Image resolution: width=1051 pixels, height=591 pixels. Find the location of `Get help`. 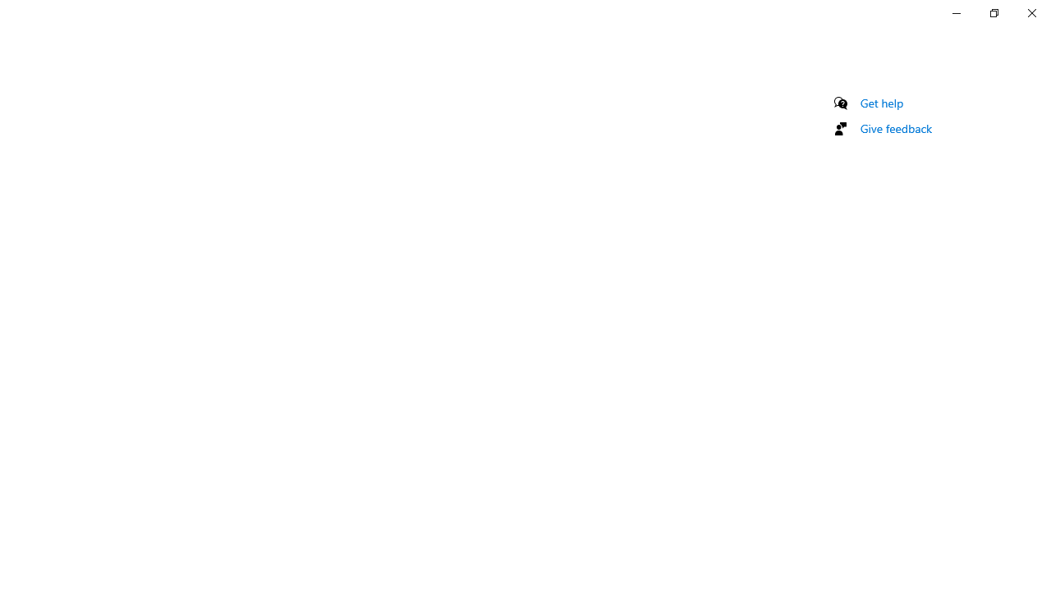

Get help is located at coordinates (882, 103).